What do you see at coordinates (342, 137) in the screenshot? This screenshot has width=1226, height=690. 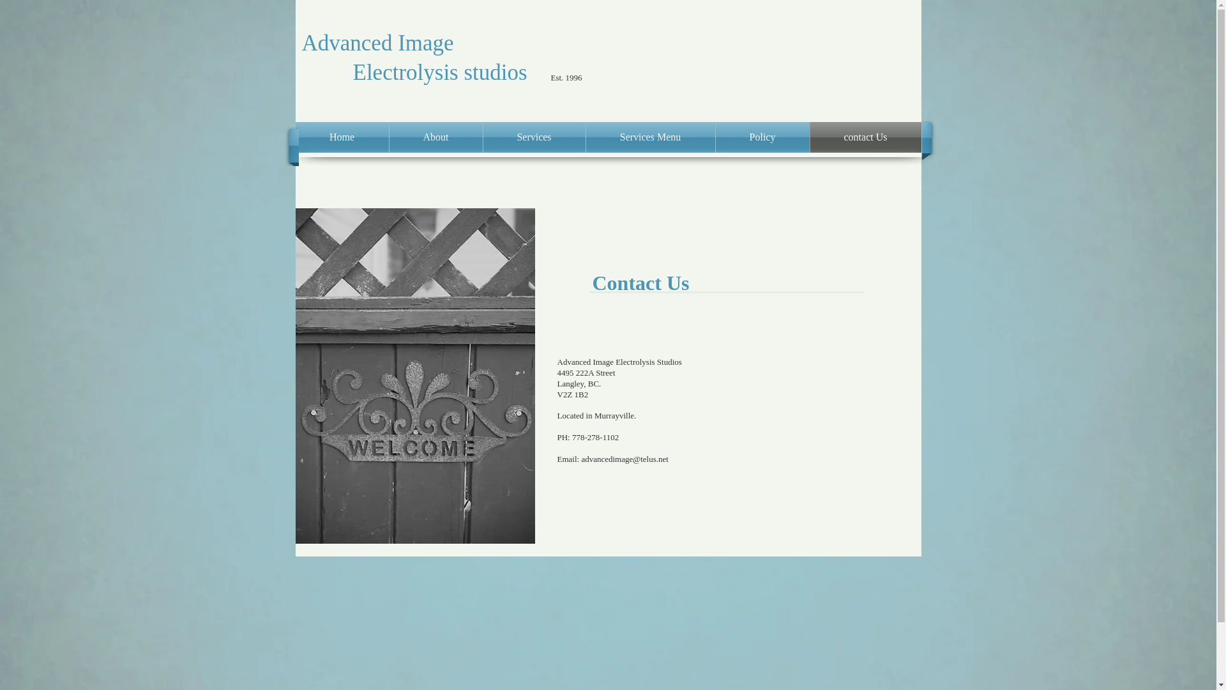 I see `Home` at bounding box center [342, 137].